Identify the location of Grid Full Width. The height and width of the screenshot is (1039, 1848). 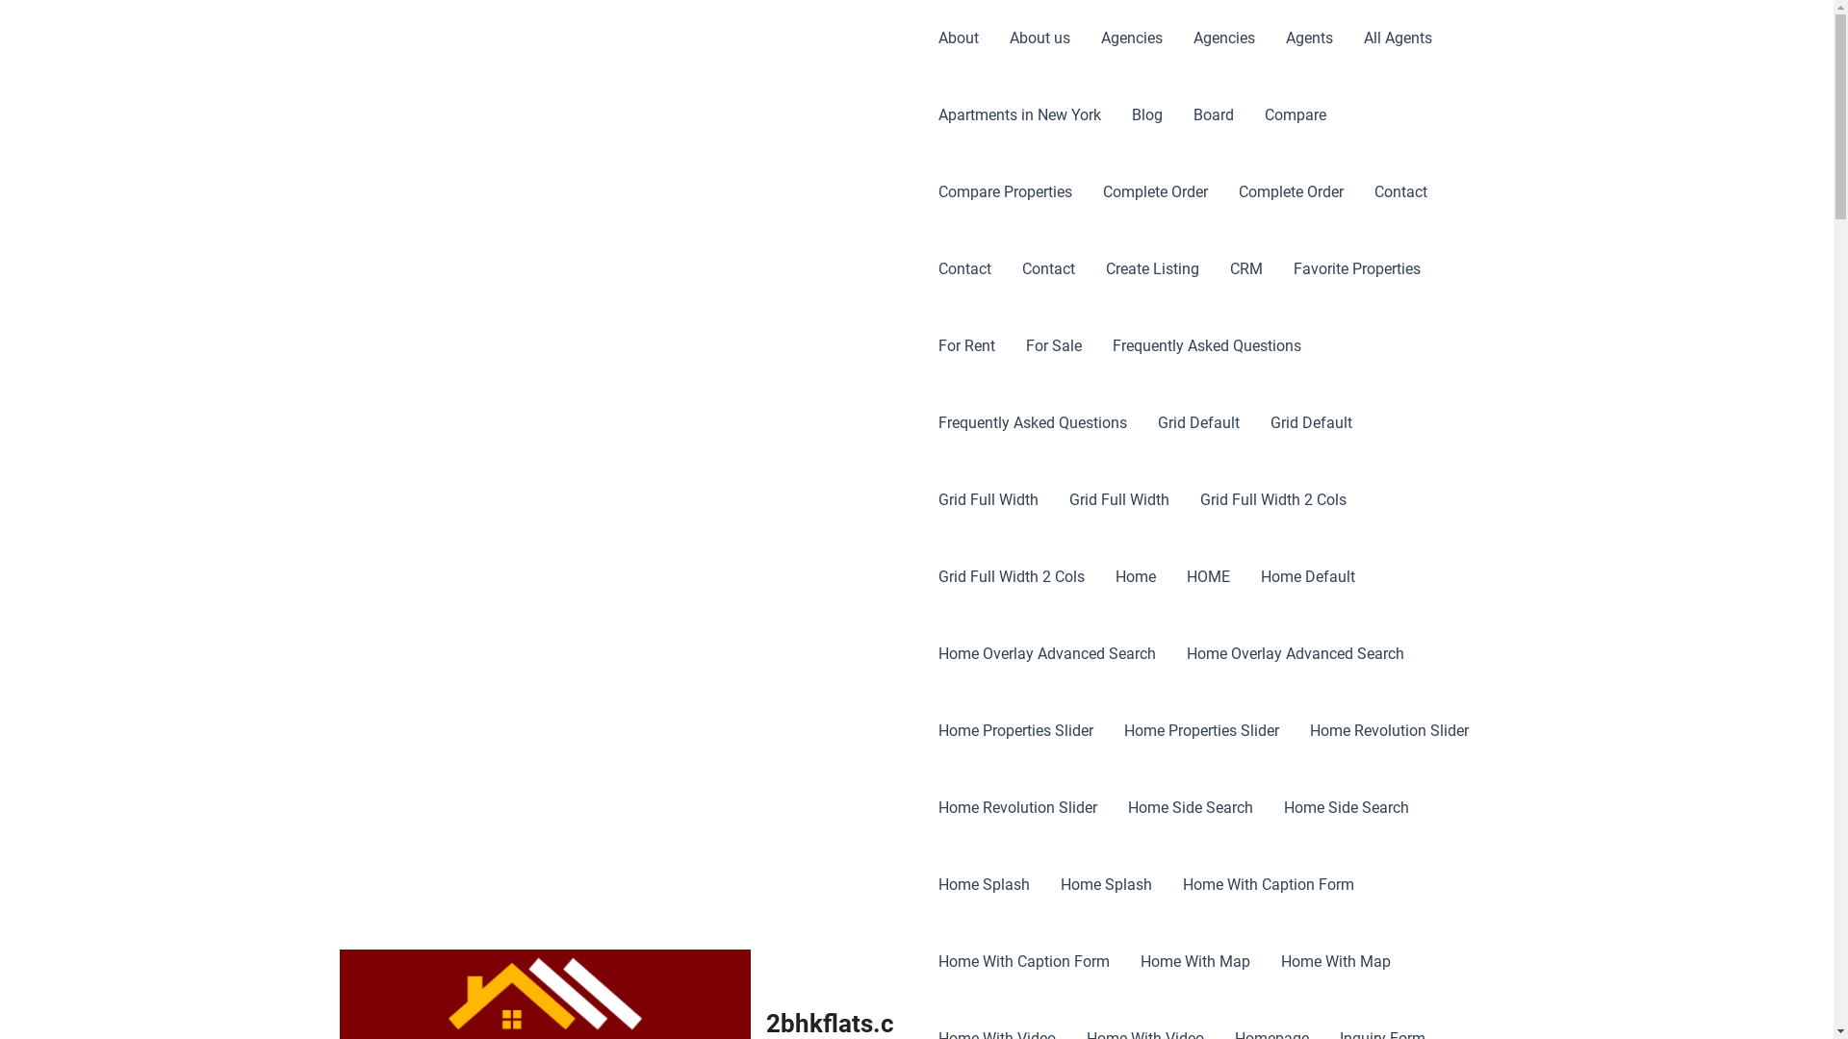
(1119, 500).